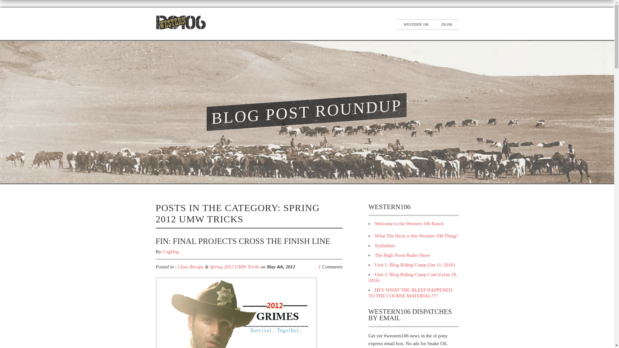  I want to click on DS106 Tricks, so click(181, 28).